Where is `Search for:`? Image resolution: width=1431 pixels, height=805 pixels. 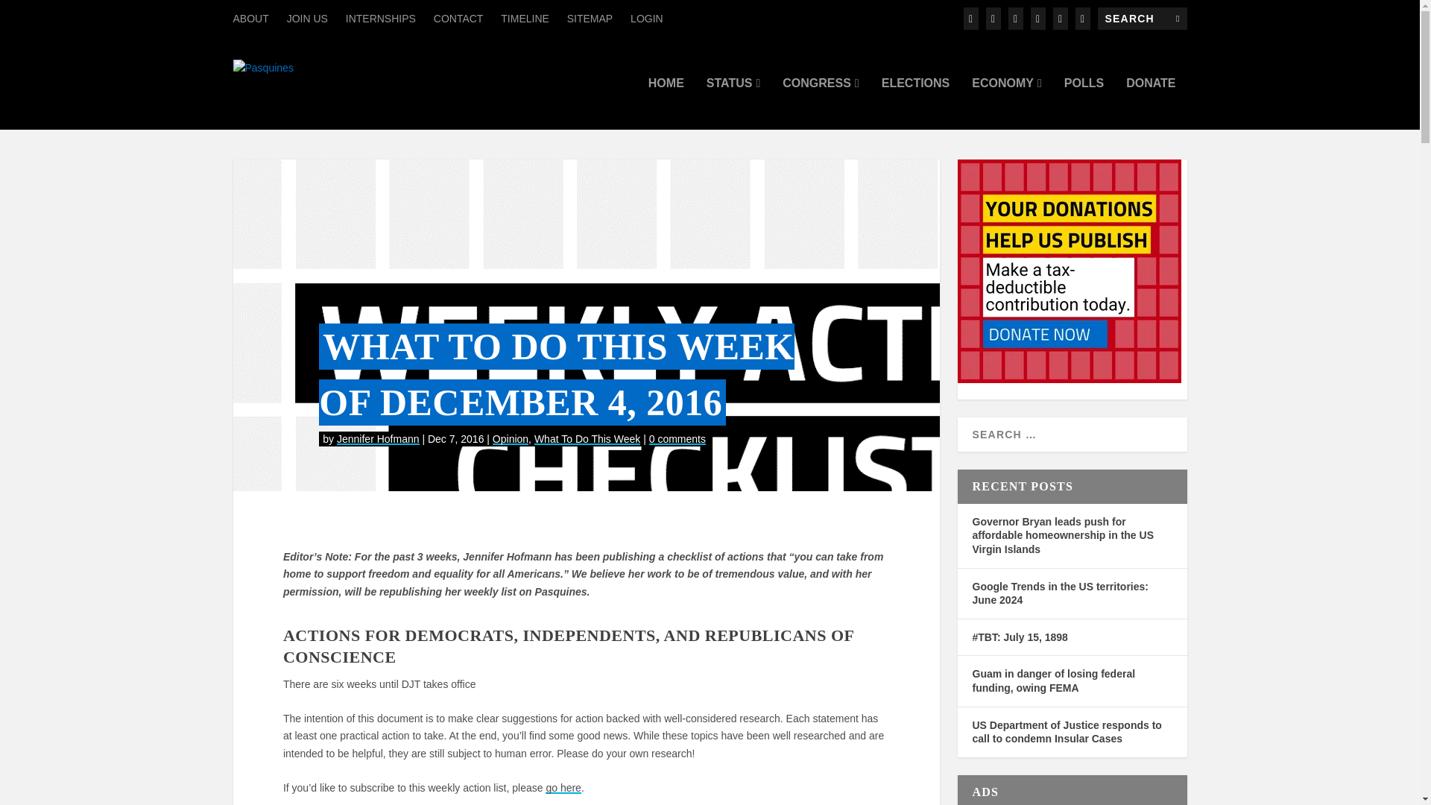
Search for: is located at coordinates (1142, 18).